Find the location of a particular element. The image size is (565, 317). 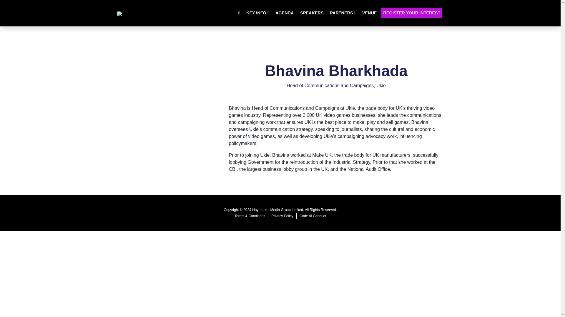

Code of Conduct is located at coordinates (313, 216).